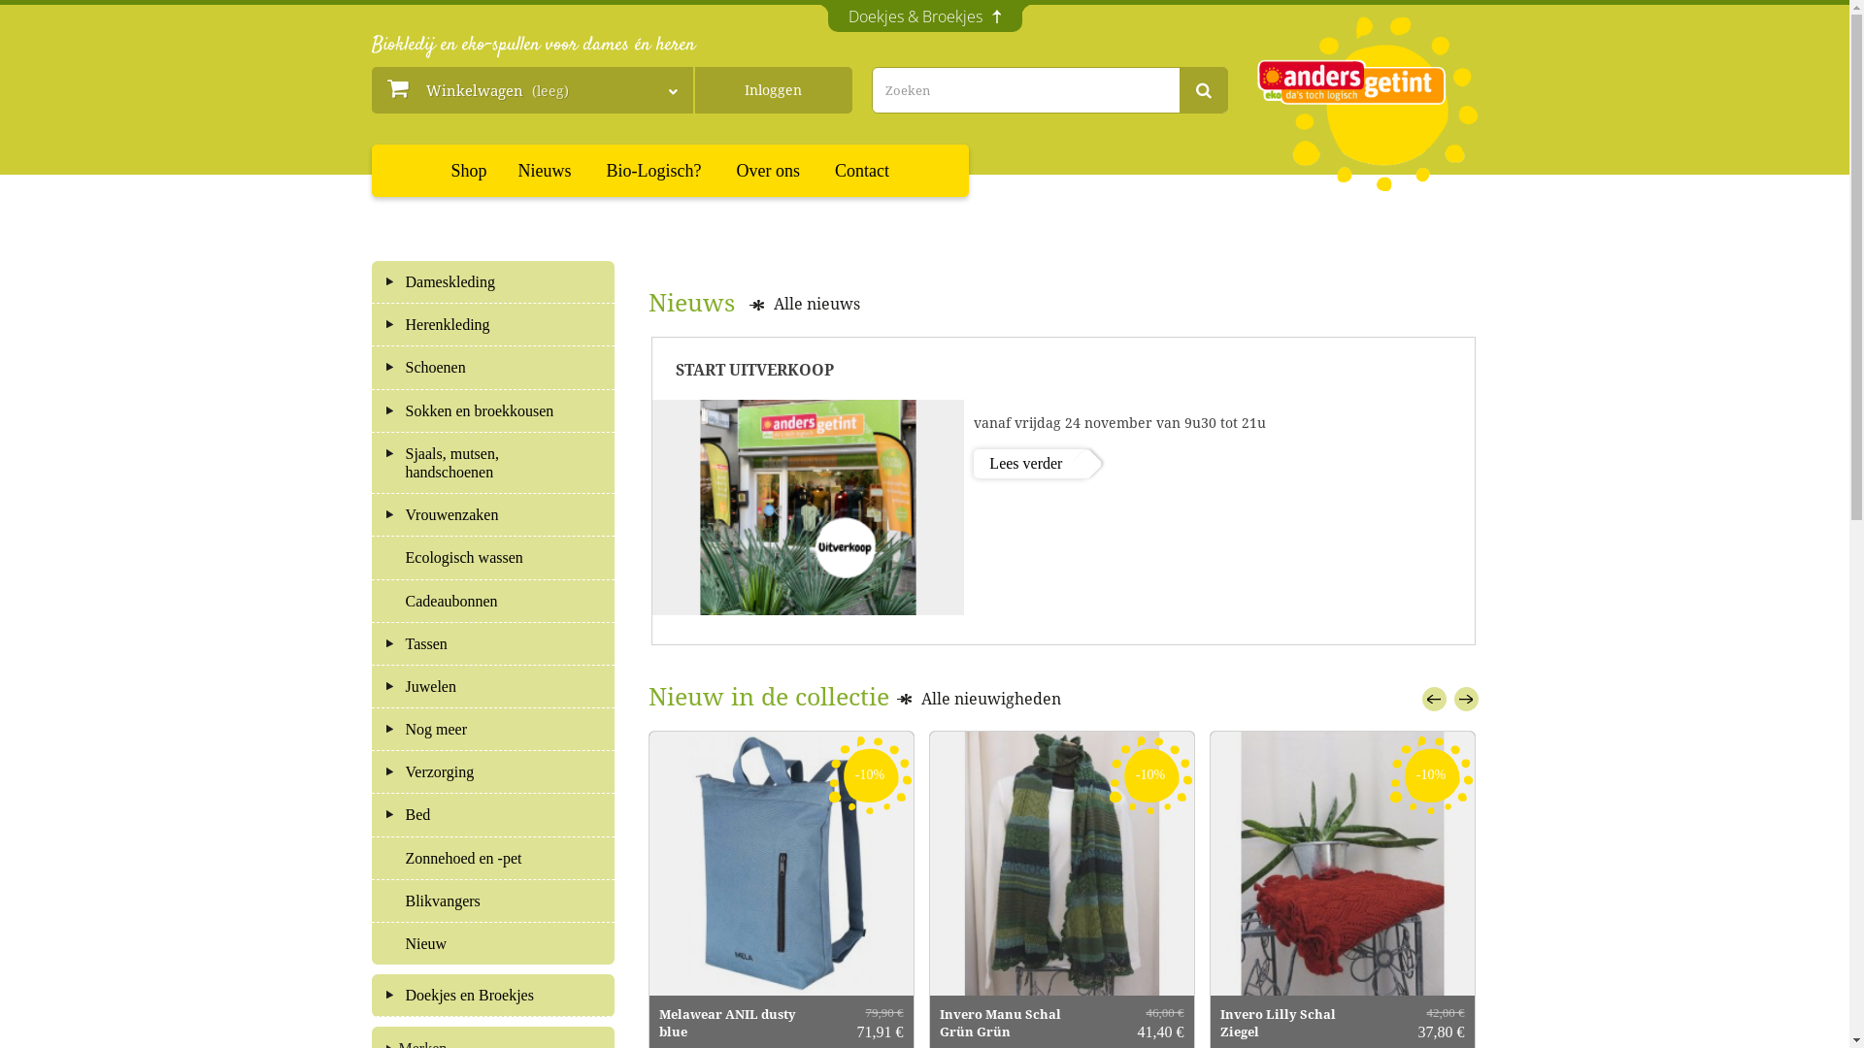 This screenshot has height=1048, width=1864. I want to click on Bio-Logisch?, so click(654, 171).